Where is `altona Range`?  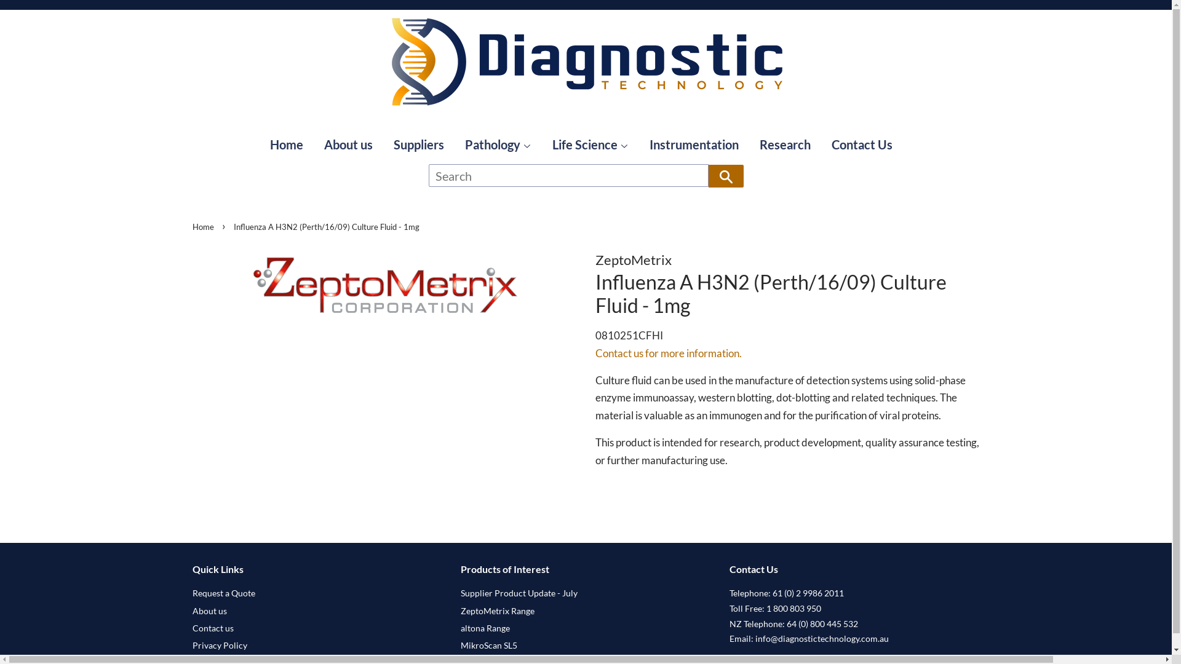 altona Range is located at coordinates (485, 628).